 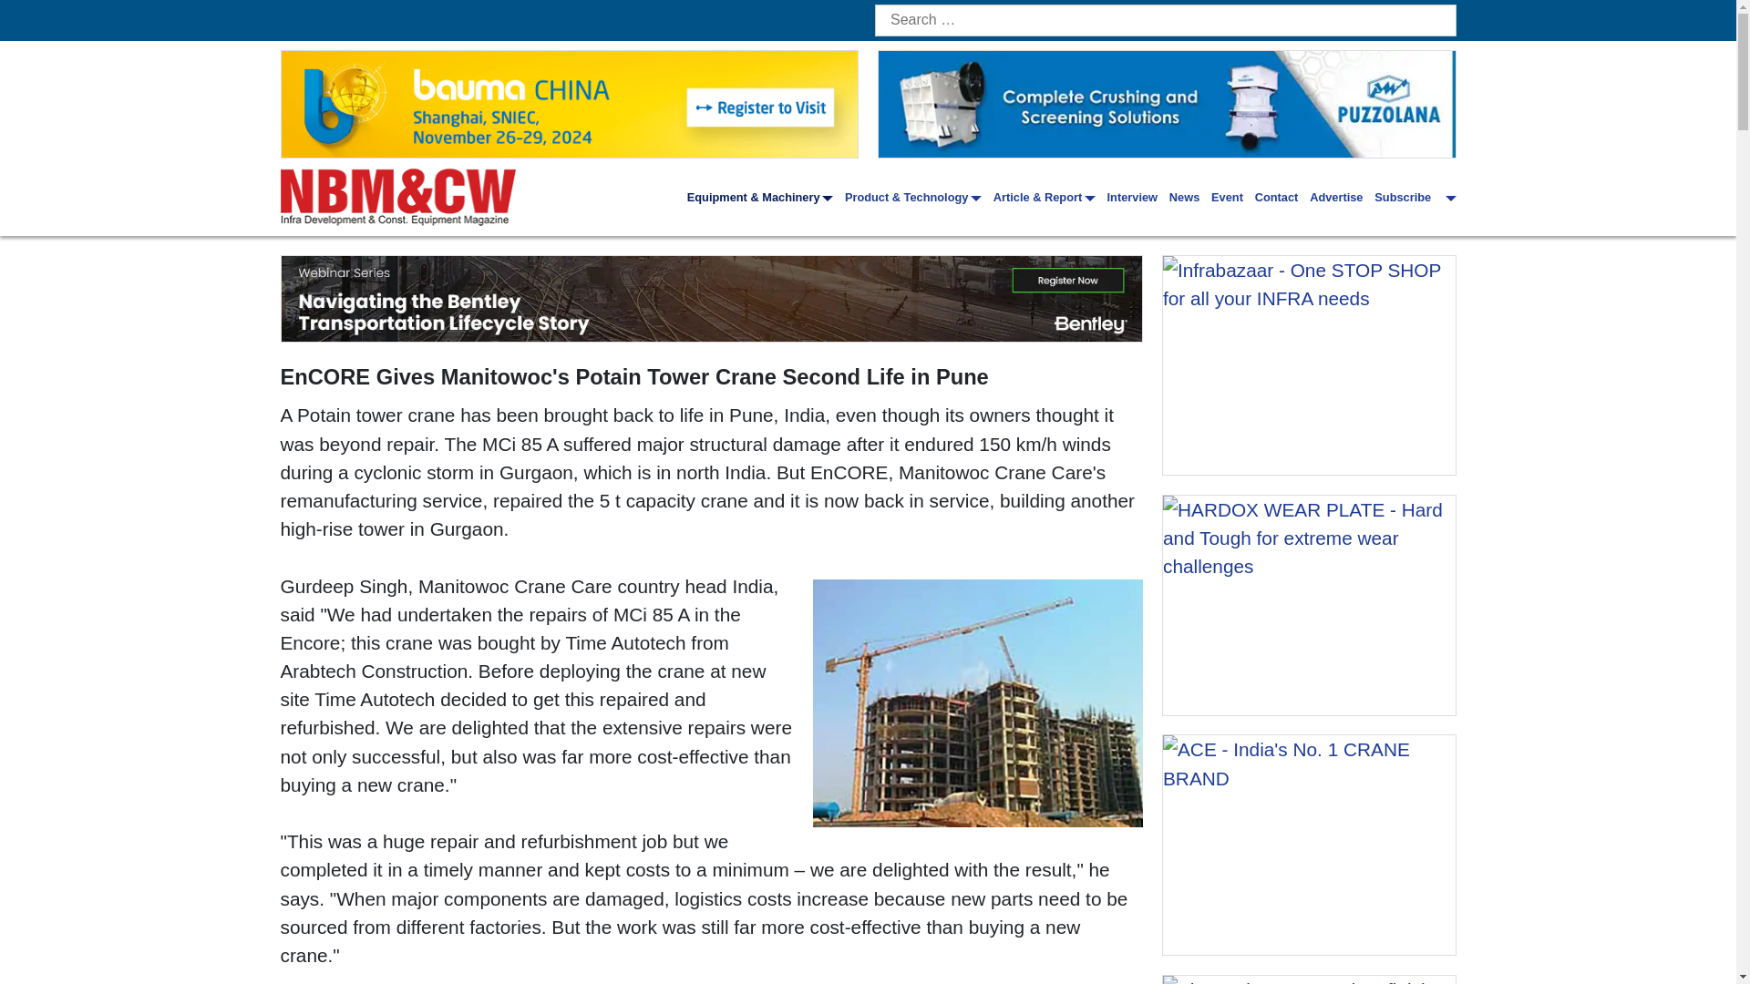 What do you see at coordinates (569, 104) in the screenshot?
I see `bauma China - 26 - 29 November 2024 - Shanghai` at bounding box center [569, 104].